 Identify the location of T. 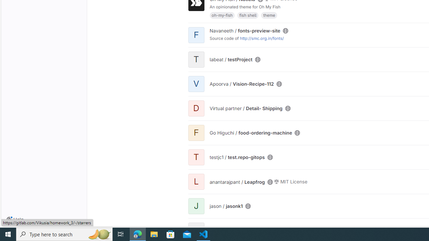
(196, 157).